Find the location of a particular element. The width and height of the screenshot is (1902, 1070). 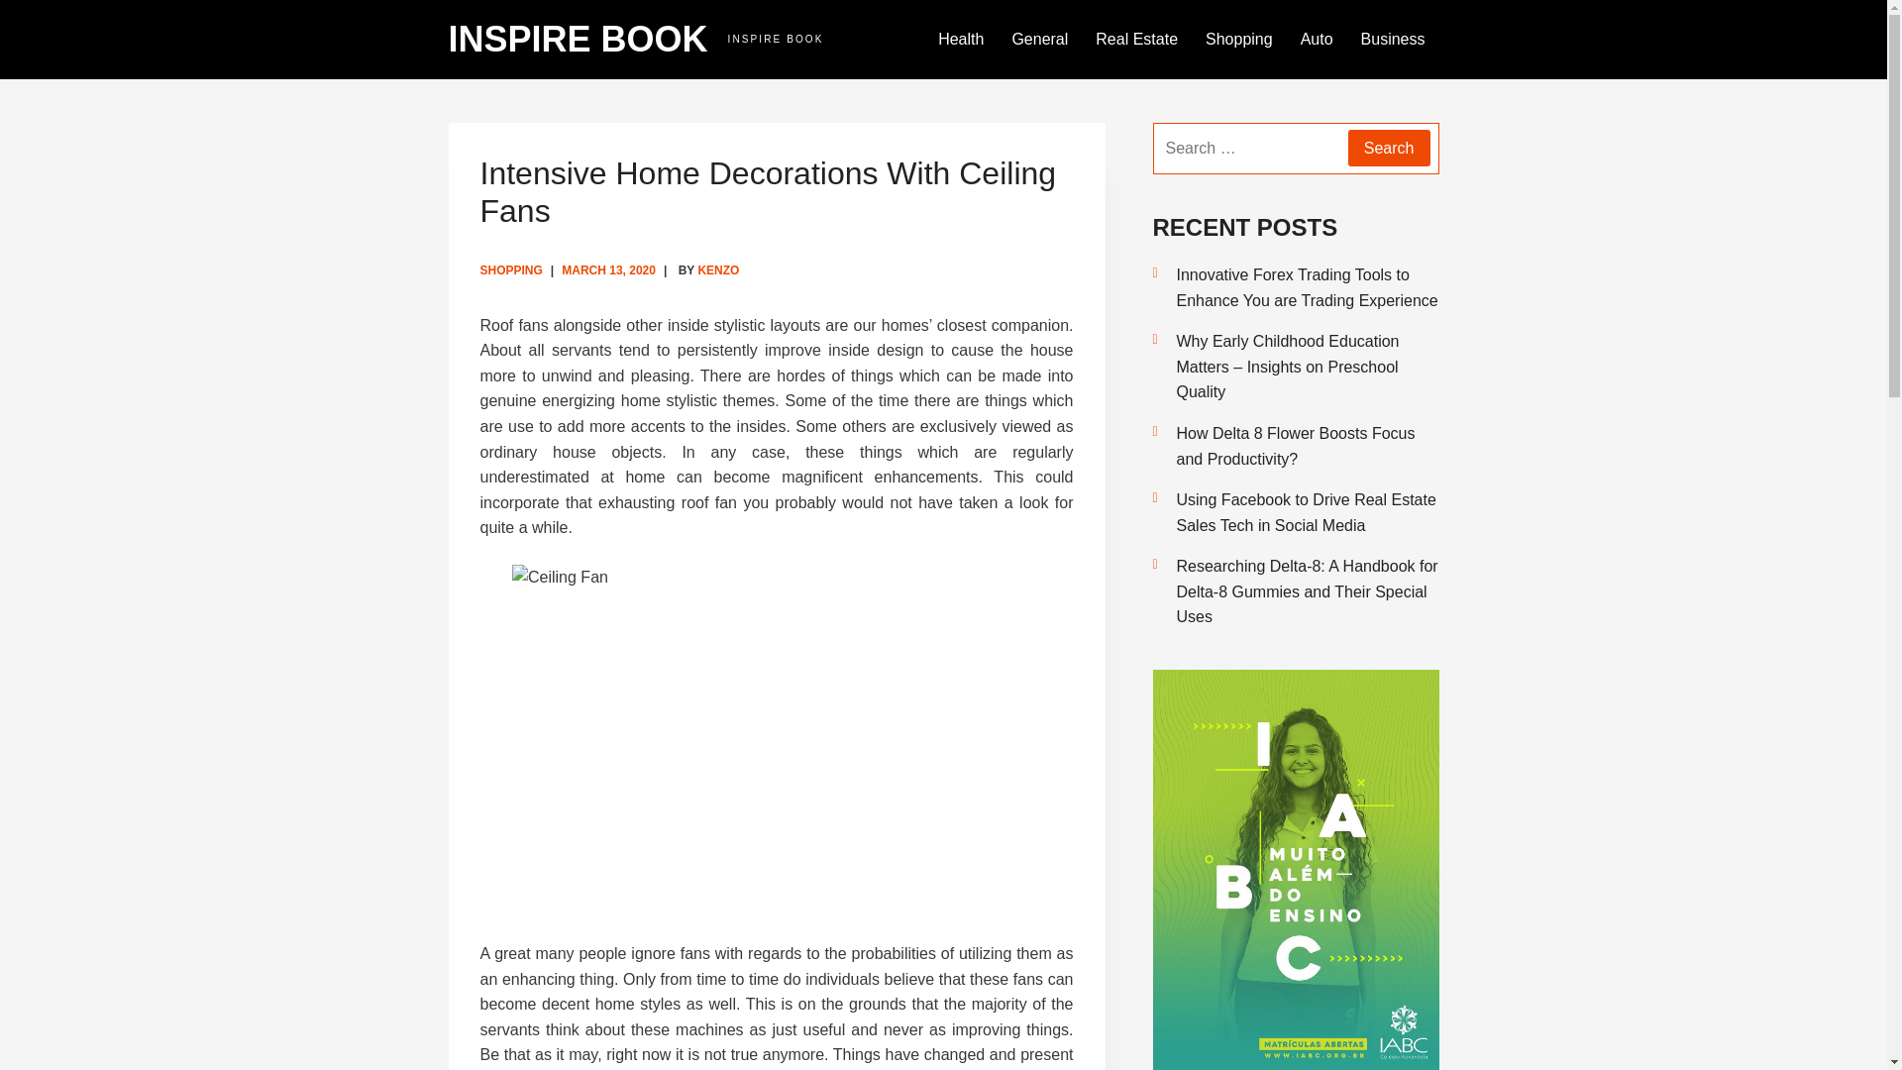

Health is located at coordinates (961, 40).